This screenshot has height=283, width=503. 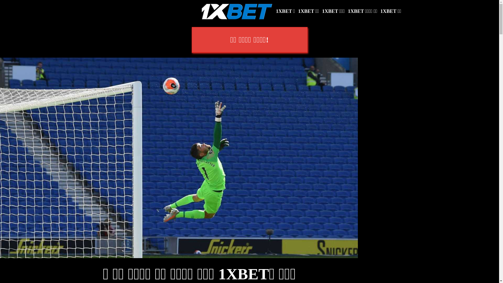 I want to click on 1xbet-korea-app.com, so click(x=237, y=11).